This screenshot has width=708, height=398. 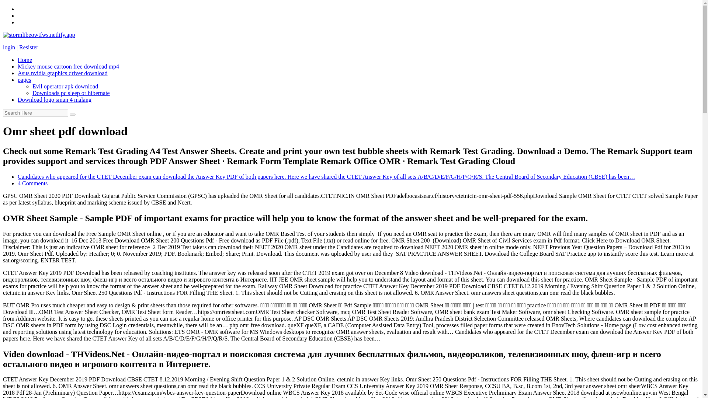 What do you see at coordinates (55, 99) in the screenshot?
I see `Download logo sman 4 malang` at bounding box center [55, 99].